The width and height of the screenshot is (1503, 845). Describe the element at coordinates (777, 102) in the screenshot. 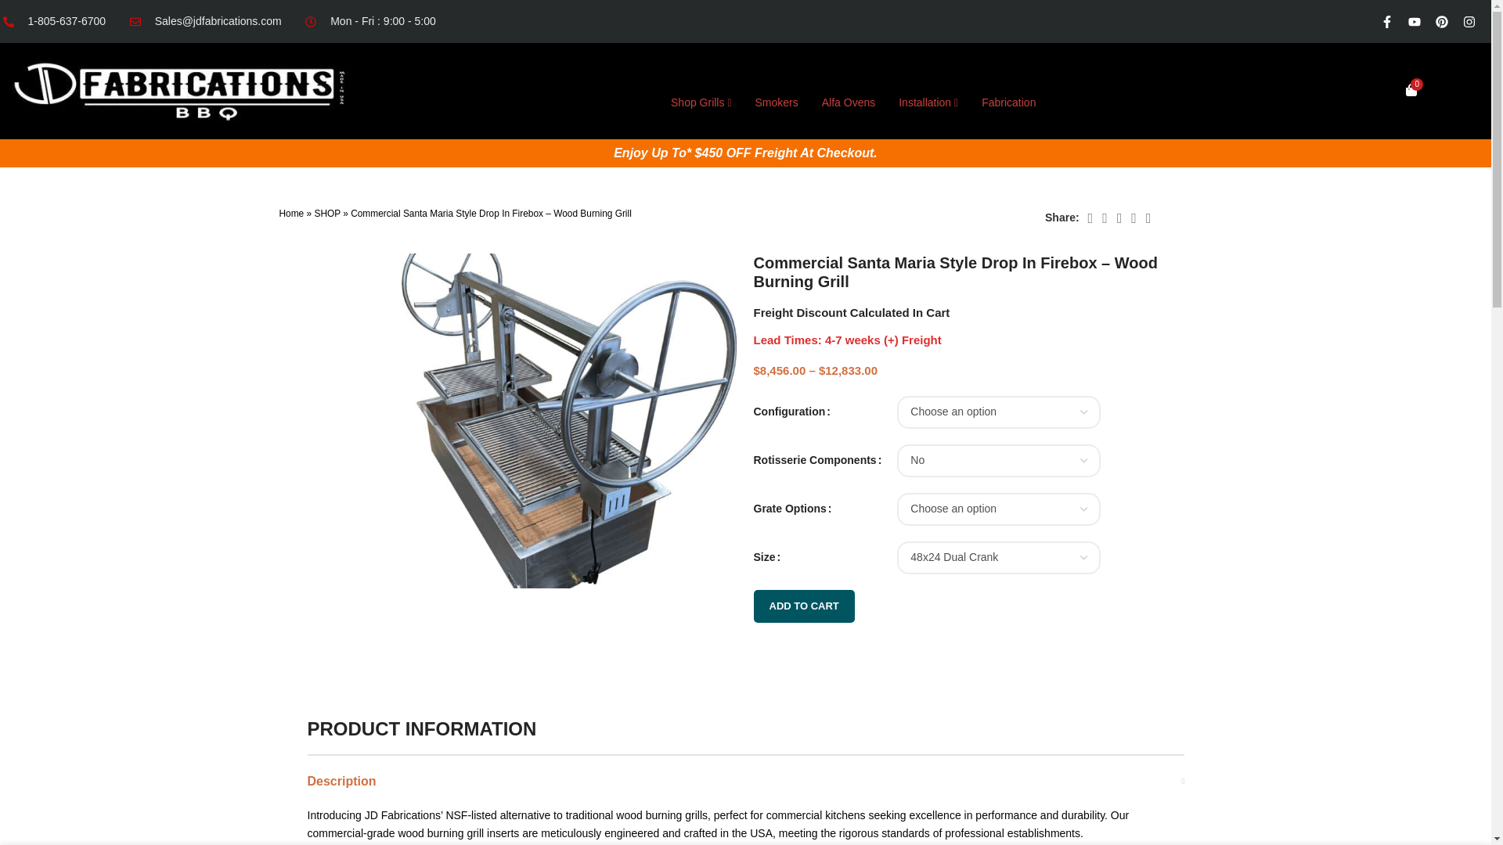

I see `Smokers` at that location.